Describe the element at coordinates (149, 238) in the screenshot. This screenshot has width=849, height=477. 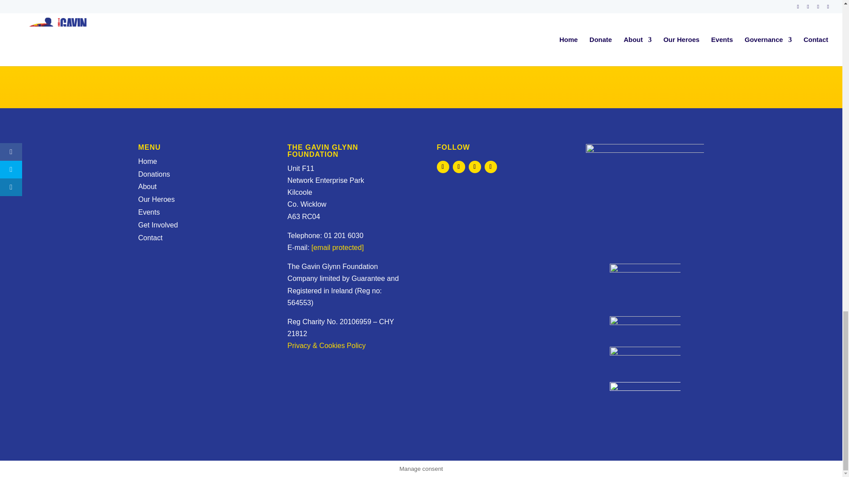
I see `Contact` at that location.